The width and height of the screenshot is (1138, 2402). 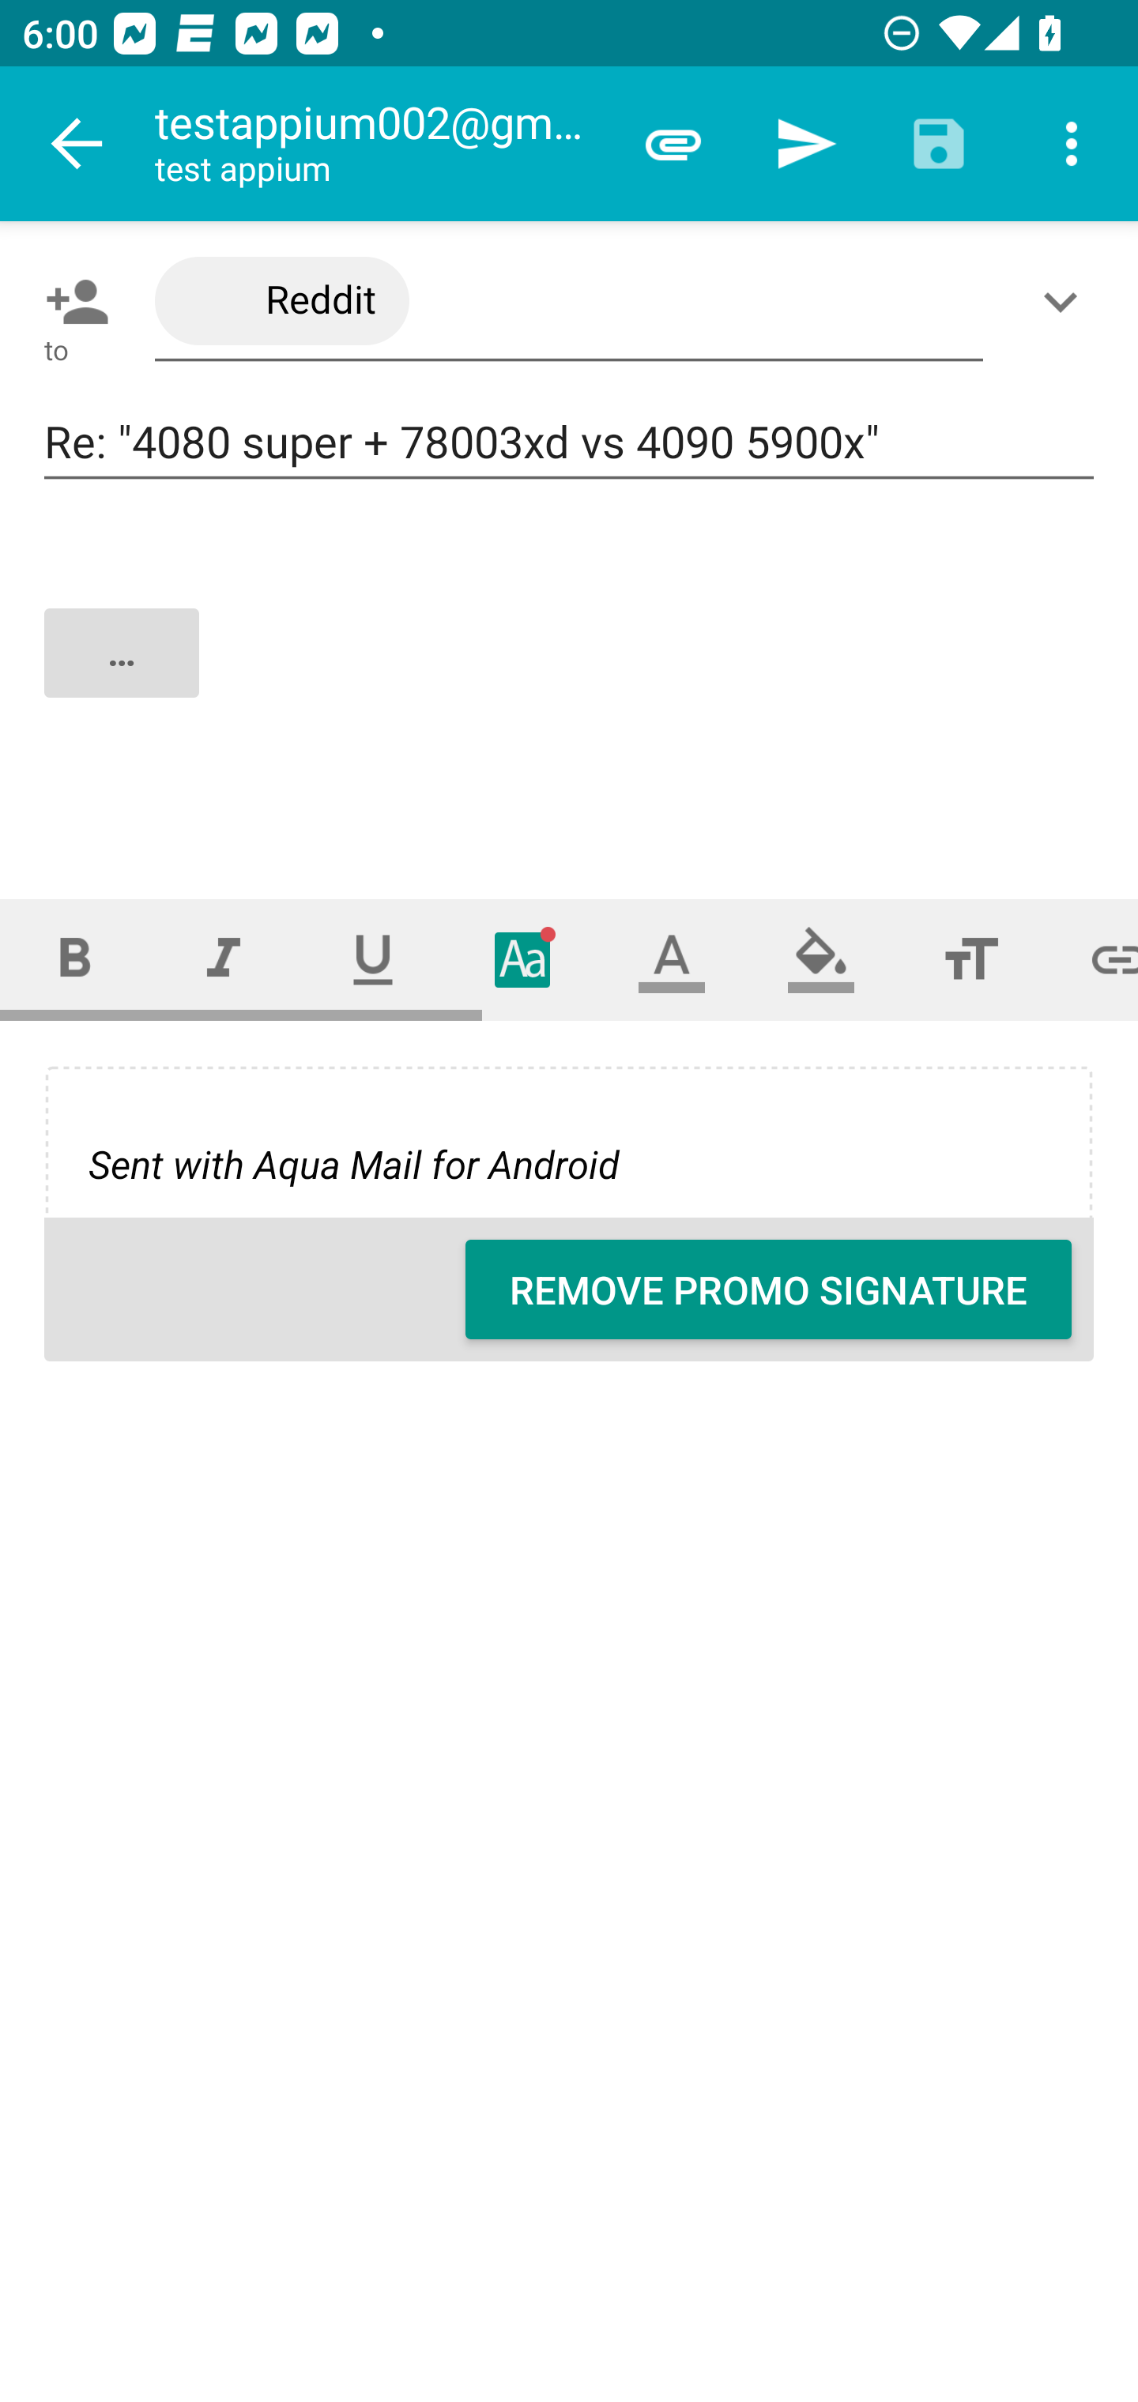 I want to click on Navigate up, so click(x=77, y=144).